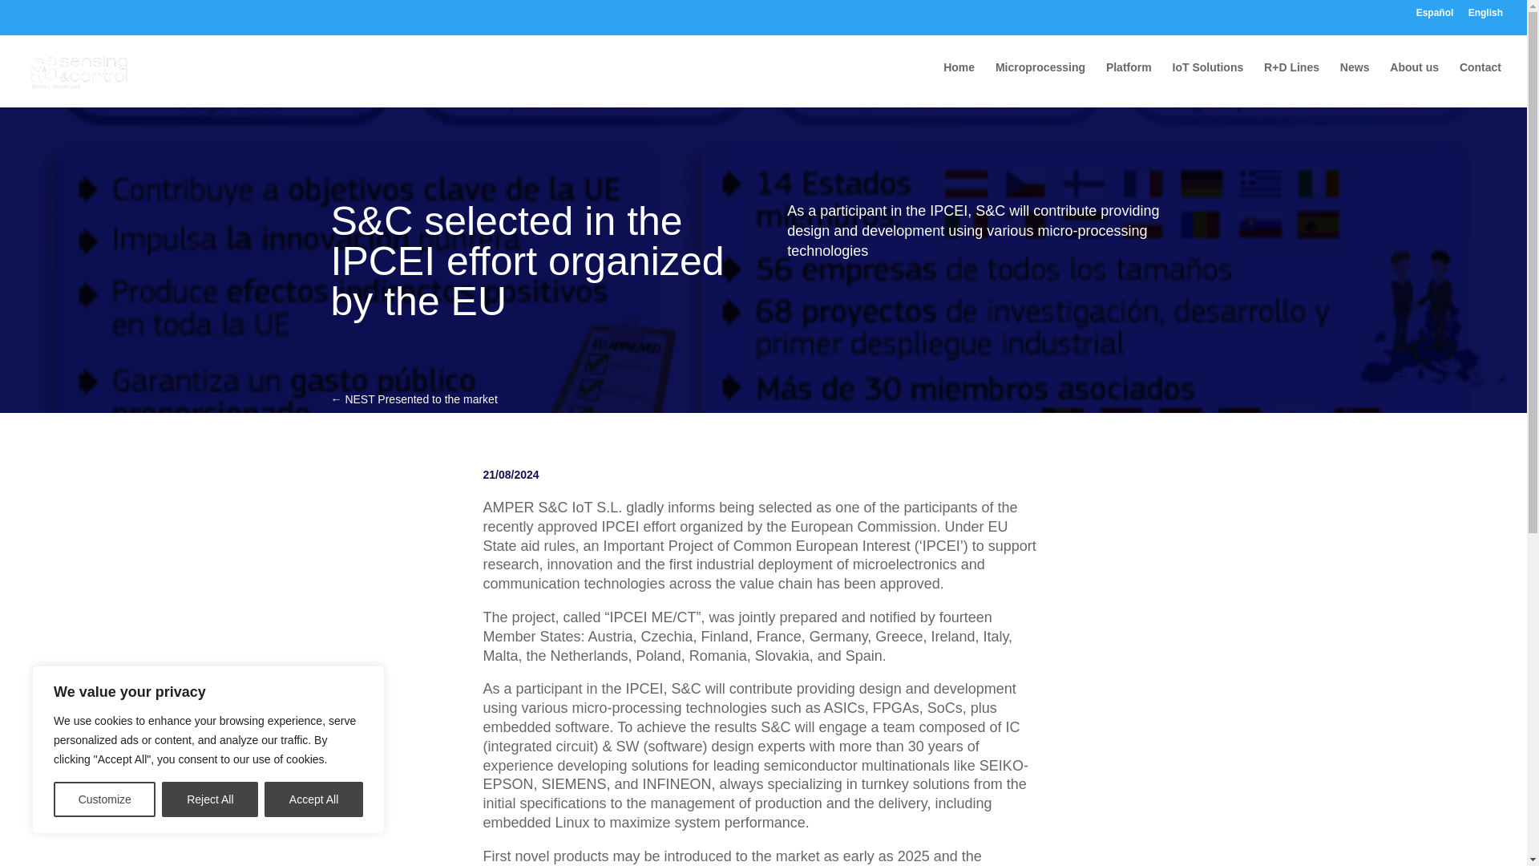  Describe the element at coordinates (1414, 80) in the screenshot. I see `About us` at that location.